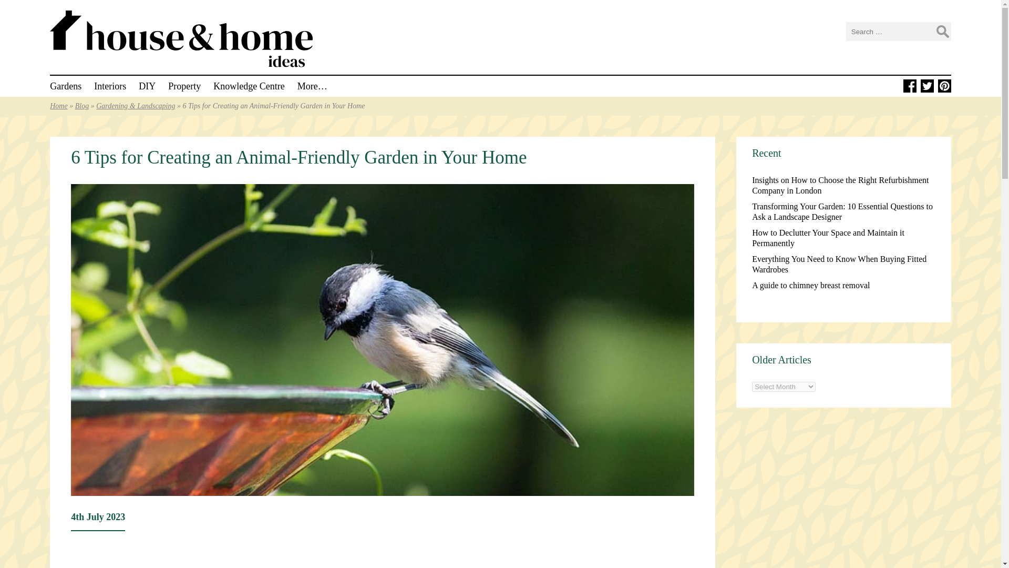  I want to click on Gardens, so click(65, 86).